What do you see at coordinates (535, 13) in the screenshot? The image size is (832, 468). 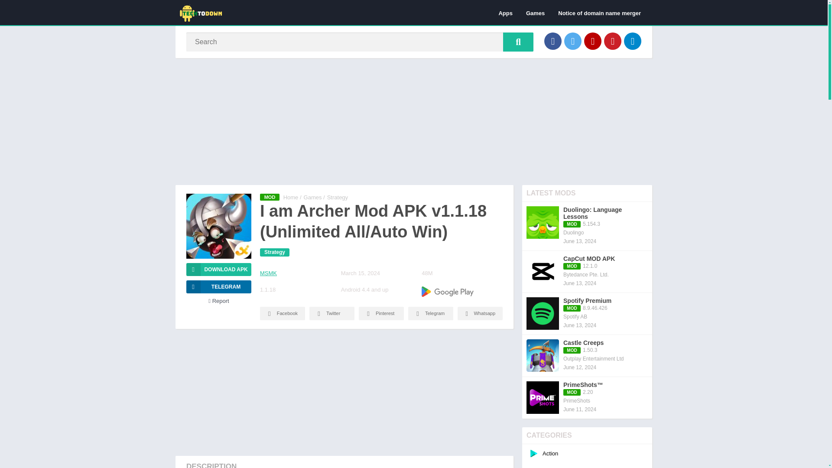 I see `Games` at bounding box center [535, 13].